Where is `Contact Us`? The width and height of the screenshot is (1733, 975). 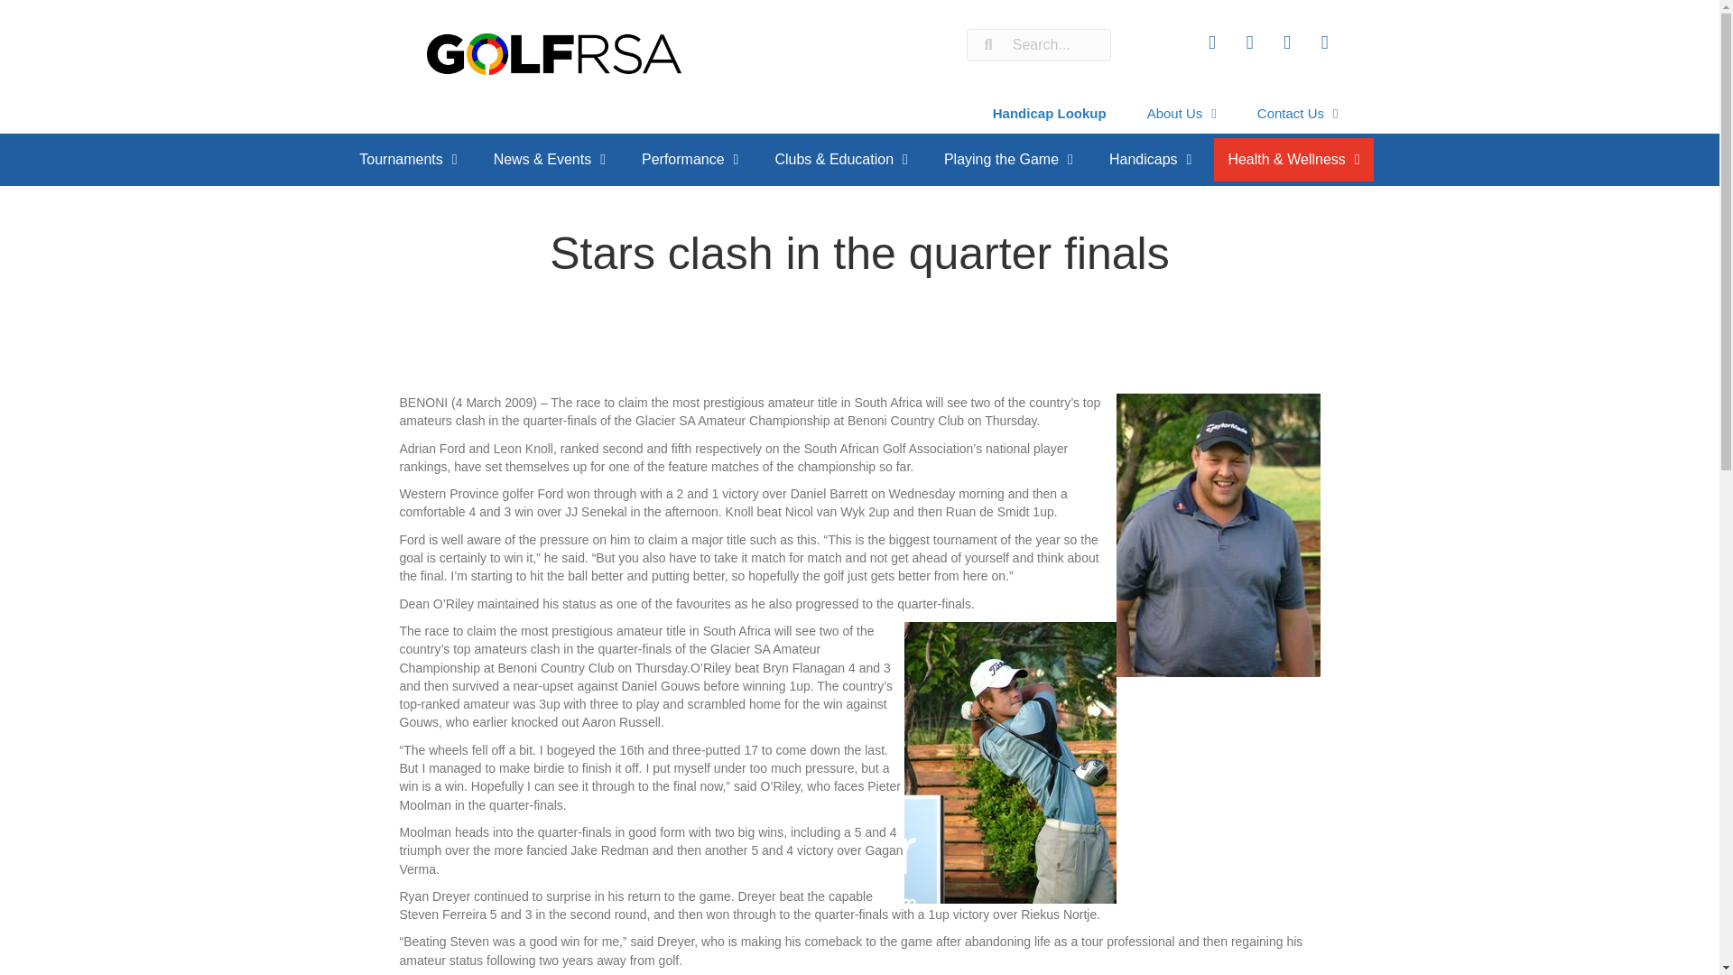 Contact Us is located at coordinates (1298, 113).